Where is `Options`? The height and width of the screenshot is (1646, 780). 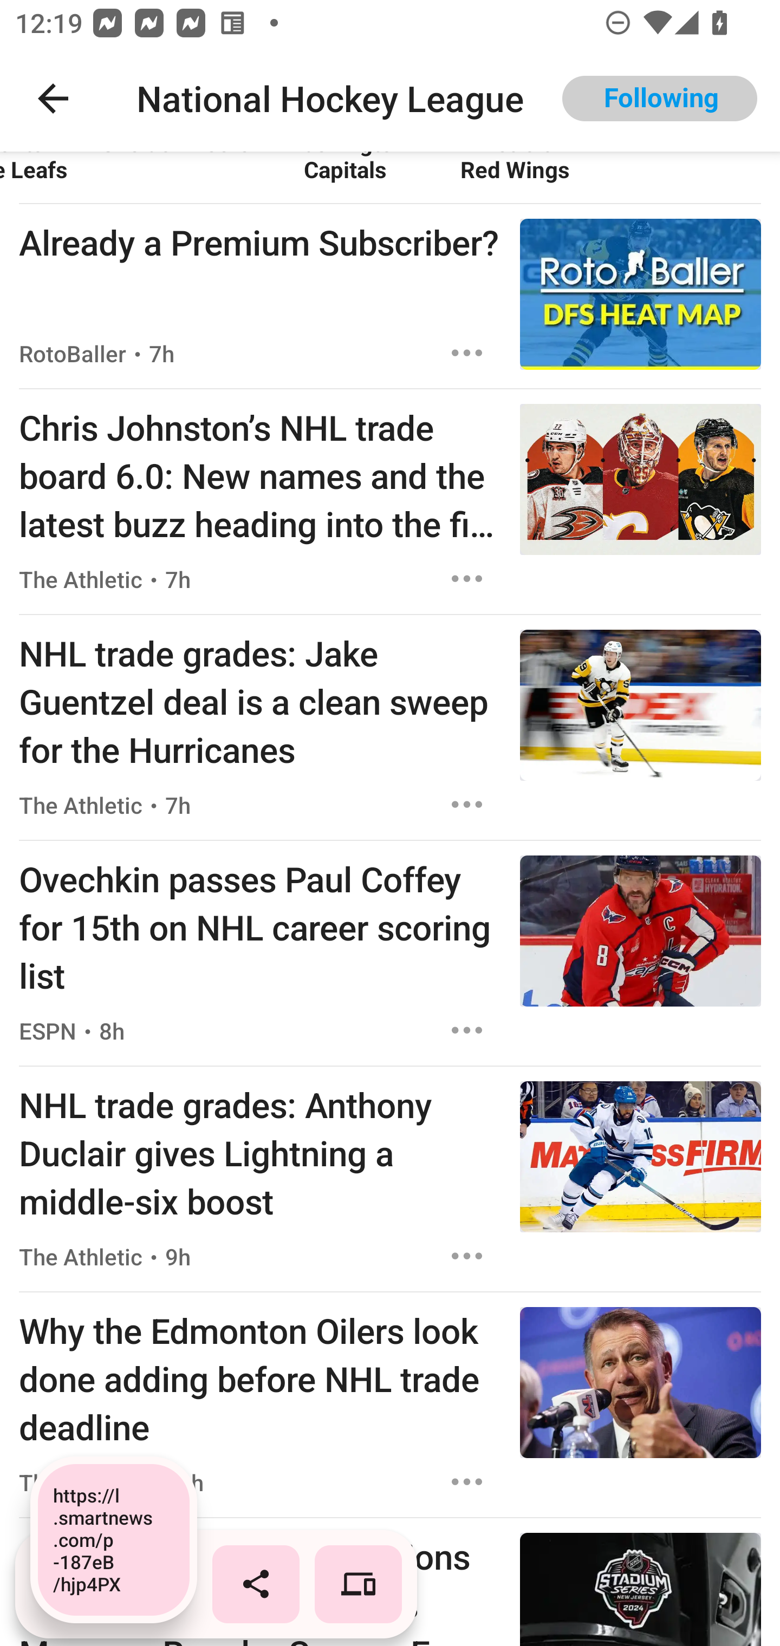 Options is located at coordinates (467, 353).